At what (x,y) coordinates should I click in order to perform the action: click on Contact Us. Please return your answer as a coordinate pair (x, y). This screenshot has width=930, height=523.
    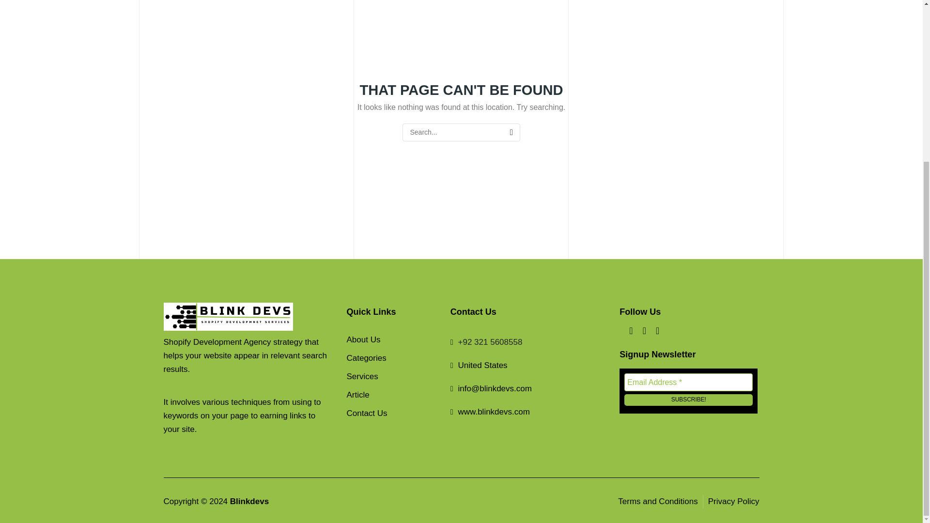
    Looking at the image, I should click on (391, 413).